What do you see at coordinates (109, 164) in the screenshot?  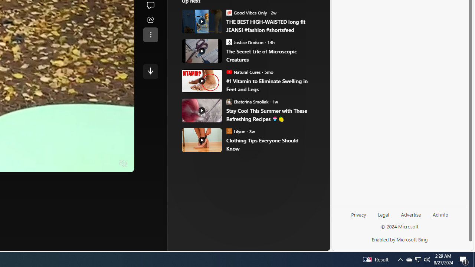 I see `Fullscreen` at bounding box center [109, 164].